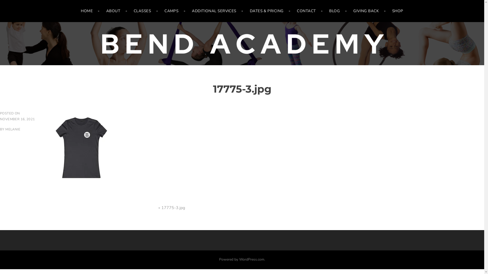 This screenshot has height=274, width=488. What do you see at coordinates (310, 11) in the screenshot?
I see `CONTACT` at bounding box center [310, 11].